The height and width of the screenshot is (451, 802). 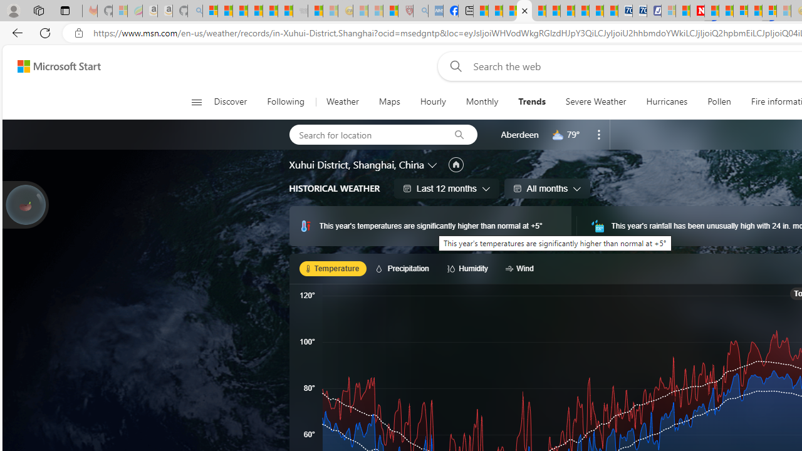 What do you see at coordinates (547, 188) in the screenshot?
I see `All months` at bounding box center [547, 188].